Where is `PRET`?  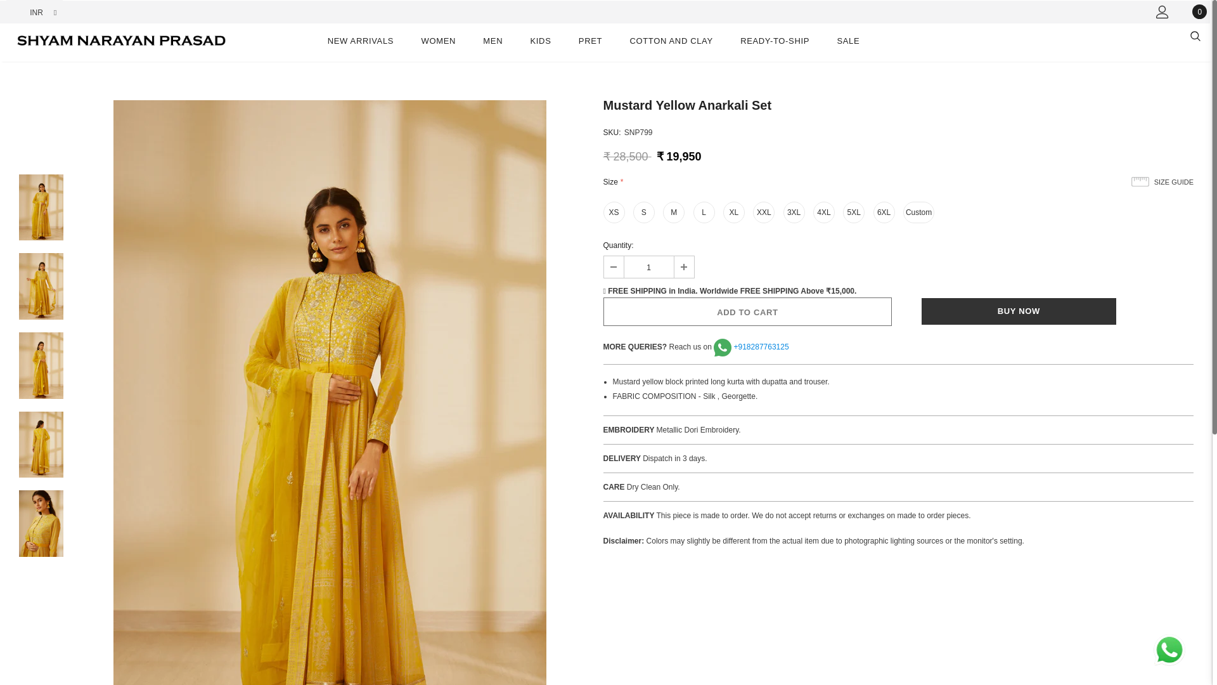
PRET is located at coordinates (591, 44).